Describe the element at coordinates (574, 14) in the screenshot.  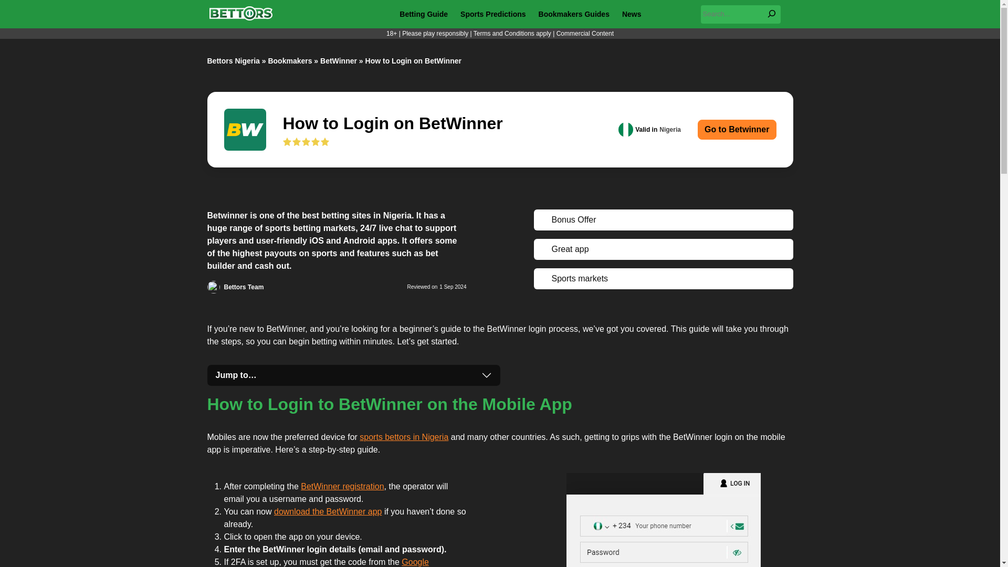
I see `Bookmakers Guides` at that location.